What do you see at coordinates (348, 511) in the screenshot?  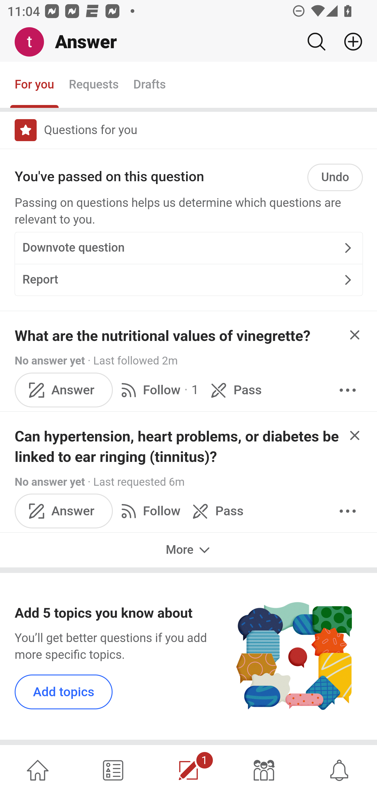 I see `More` at bounding box center [348, 511].